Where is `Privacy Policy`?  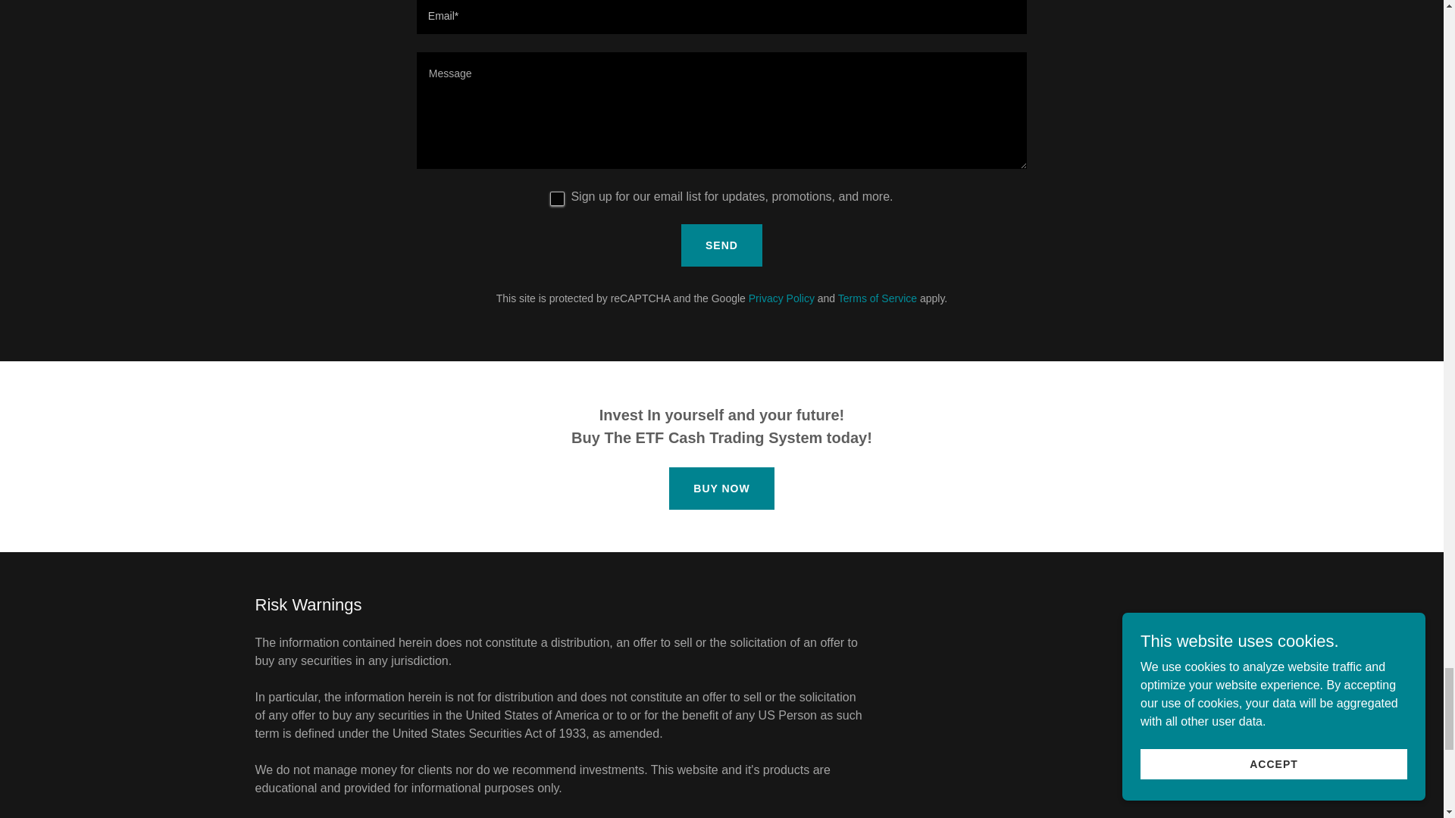 Privacy Policy is located at coordinates (782, 298).